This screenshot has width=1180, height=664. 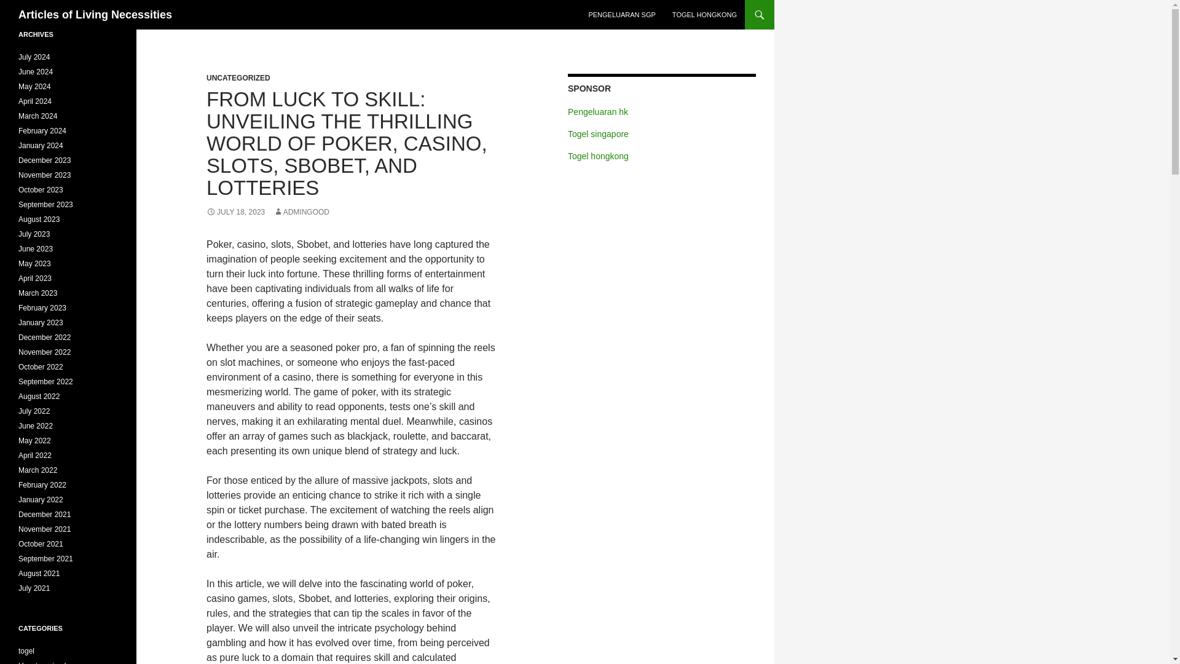 What do you see at coordinates (36, 248) in the screenshot?
I see `June 2023` at bounding box center [36, 248].